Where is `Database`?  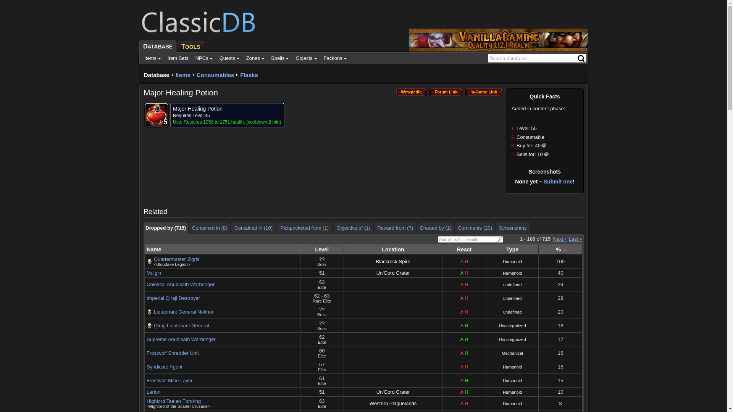 Database is located at coordinates (157, 75).